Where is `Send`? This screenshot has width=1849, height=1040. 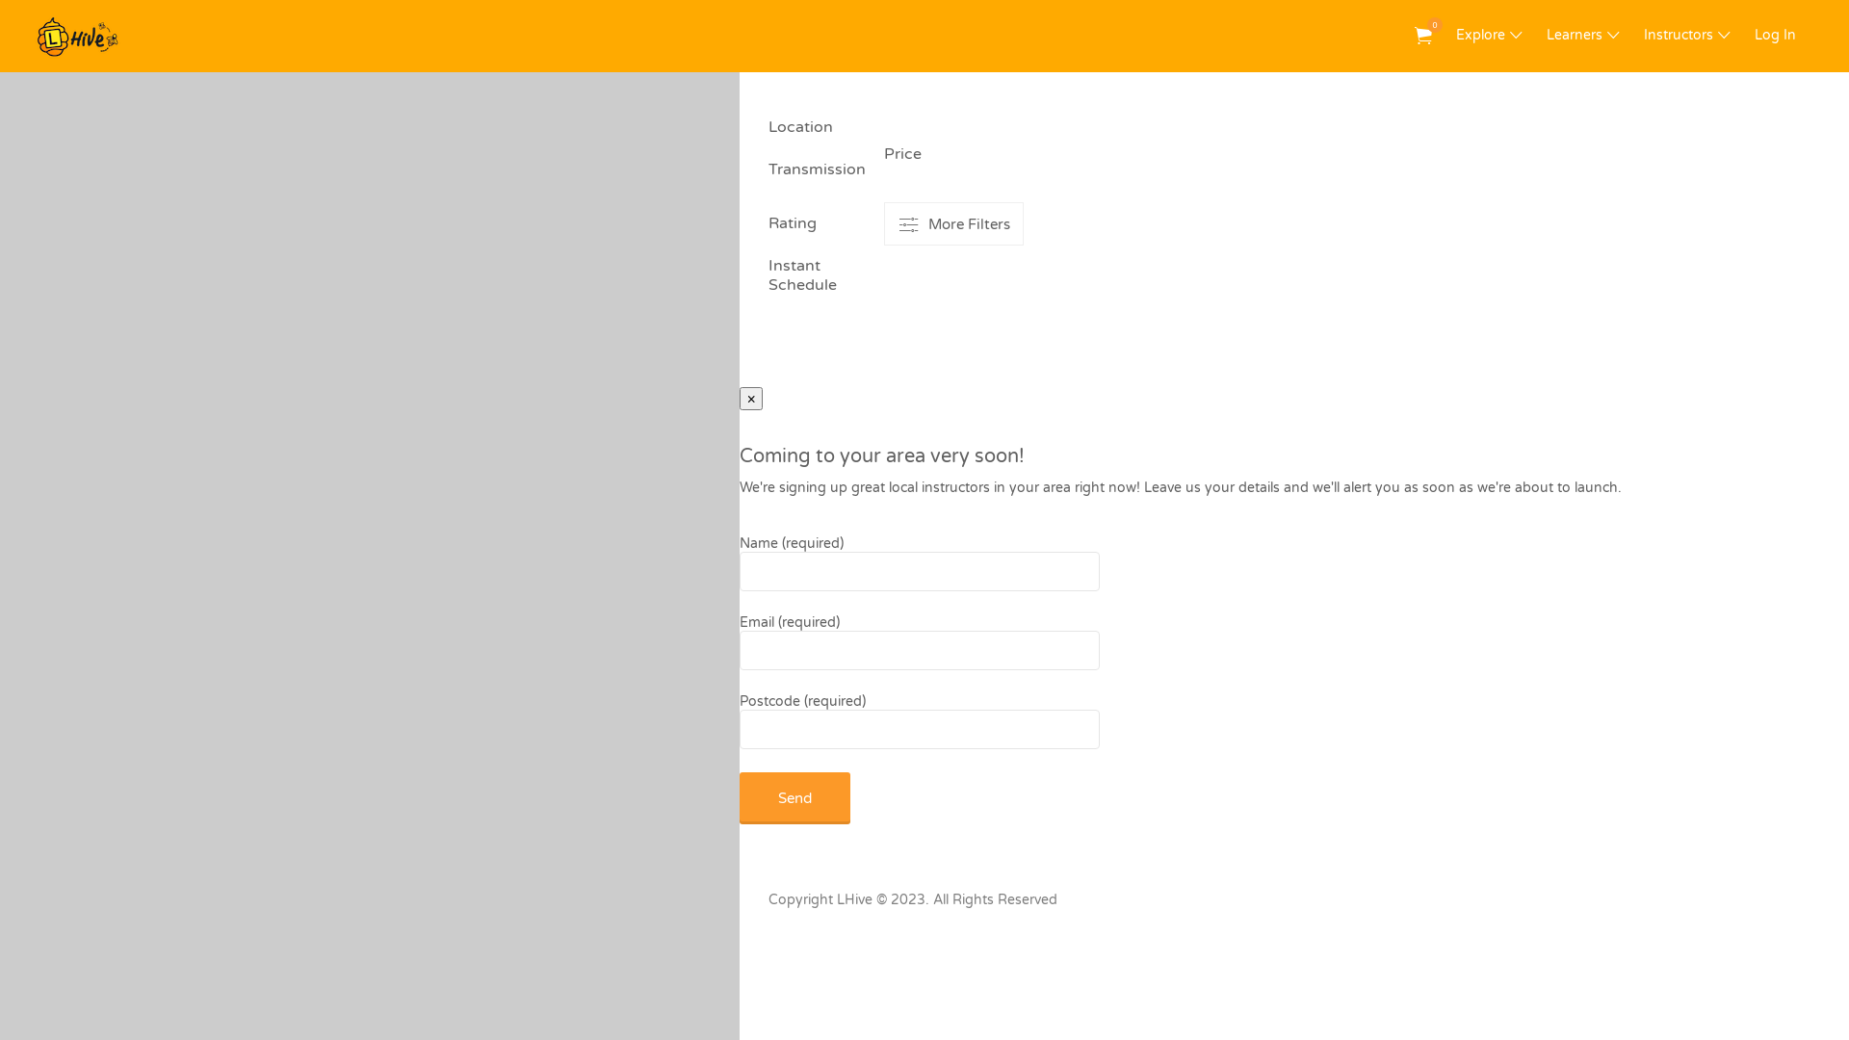
Send is located at coordinates (795, 798).